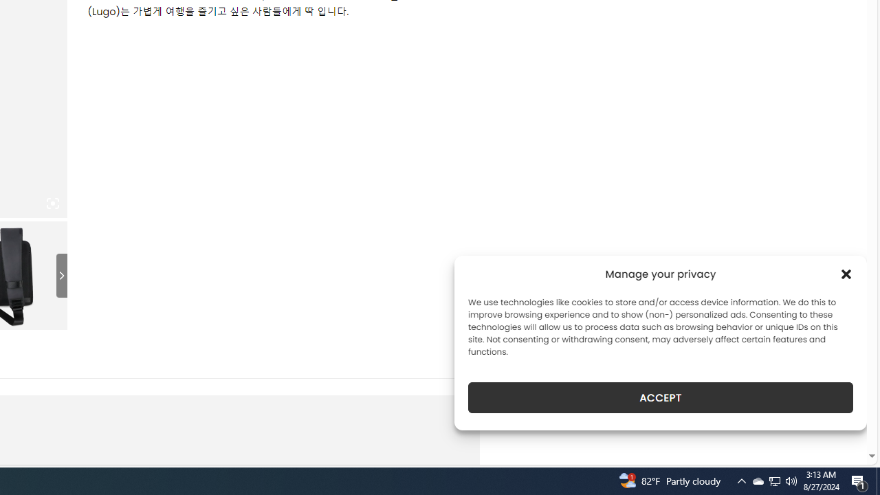 This screenshot has height=495, width=880. Describe the element at coordinates (52, 203) in the screenshot. I see `Class: iconic-woothumbs-fullscreen` at that location.